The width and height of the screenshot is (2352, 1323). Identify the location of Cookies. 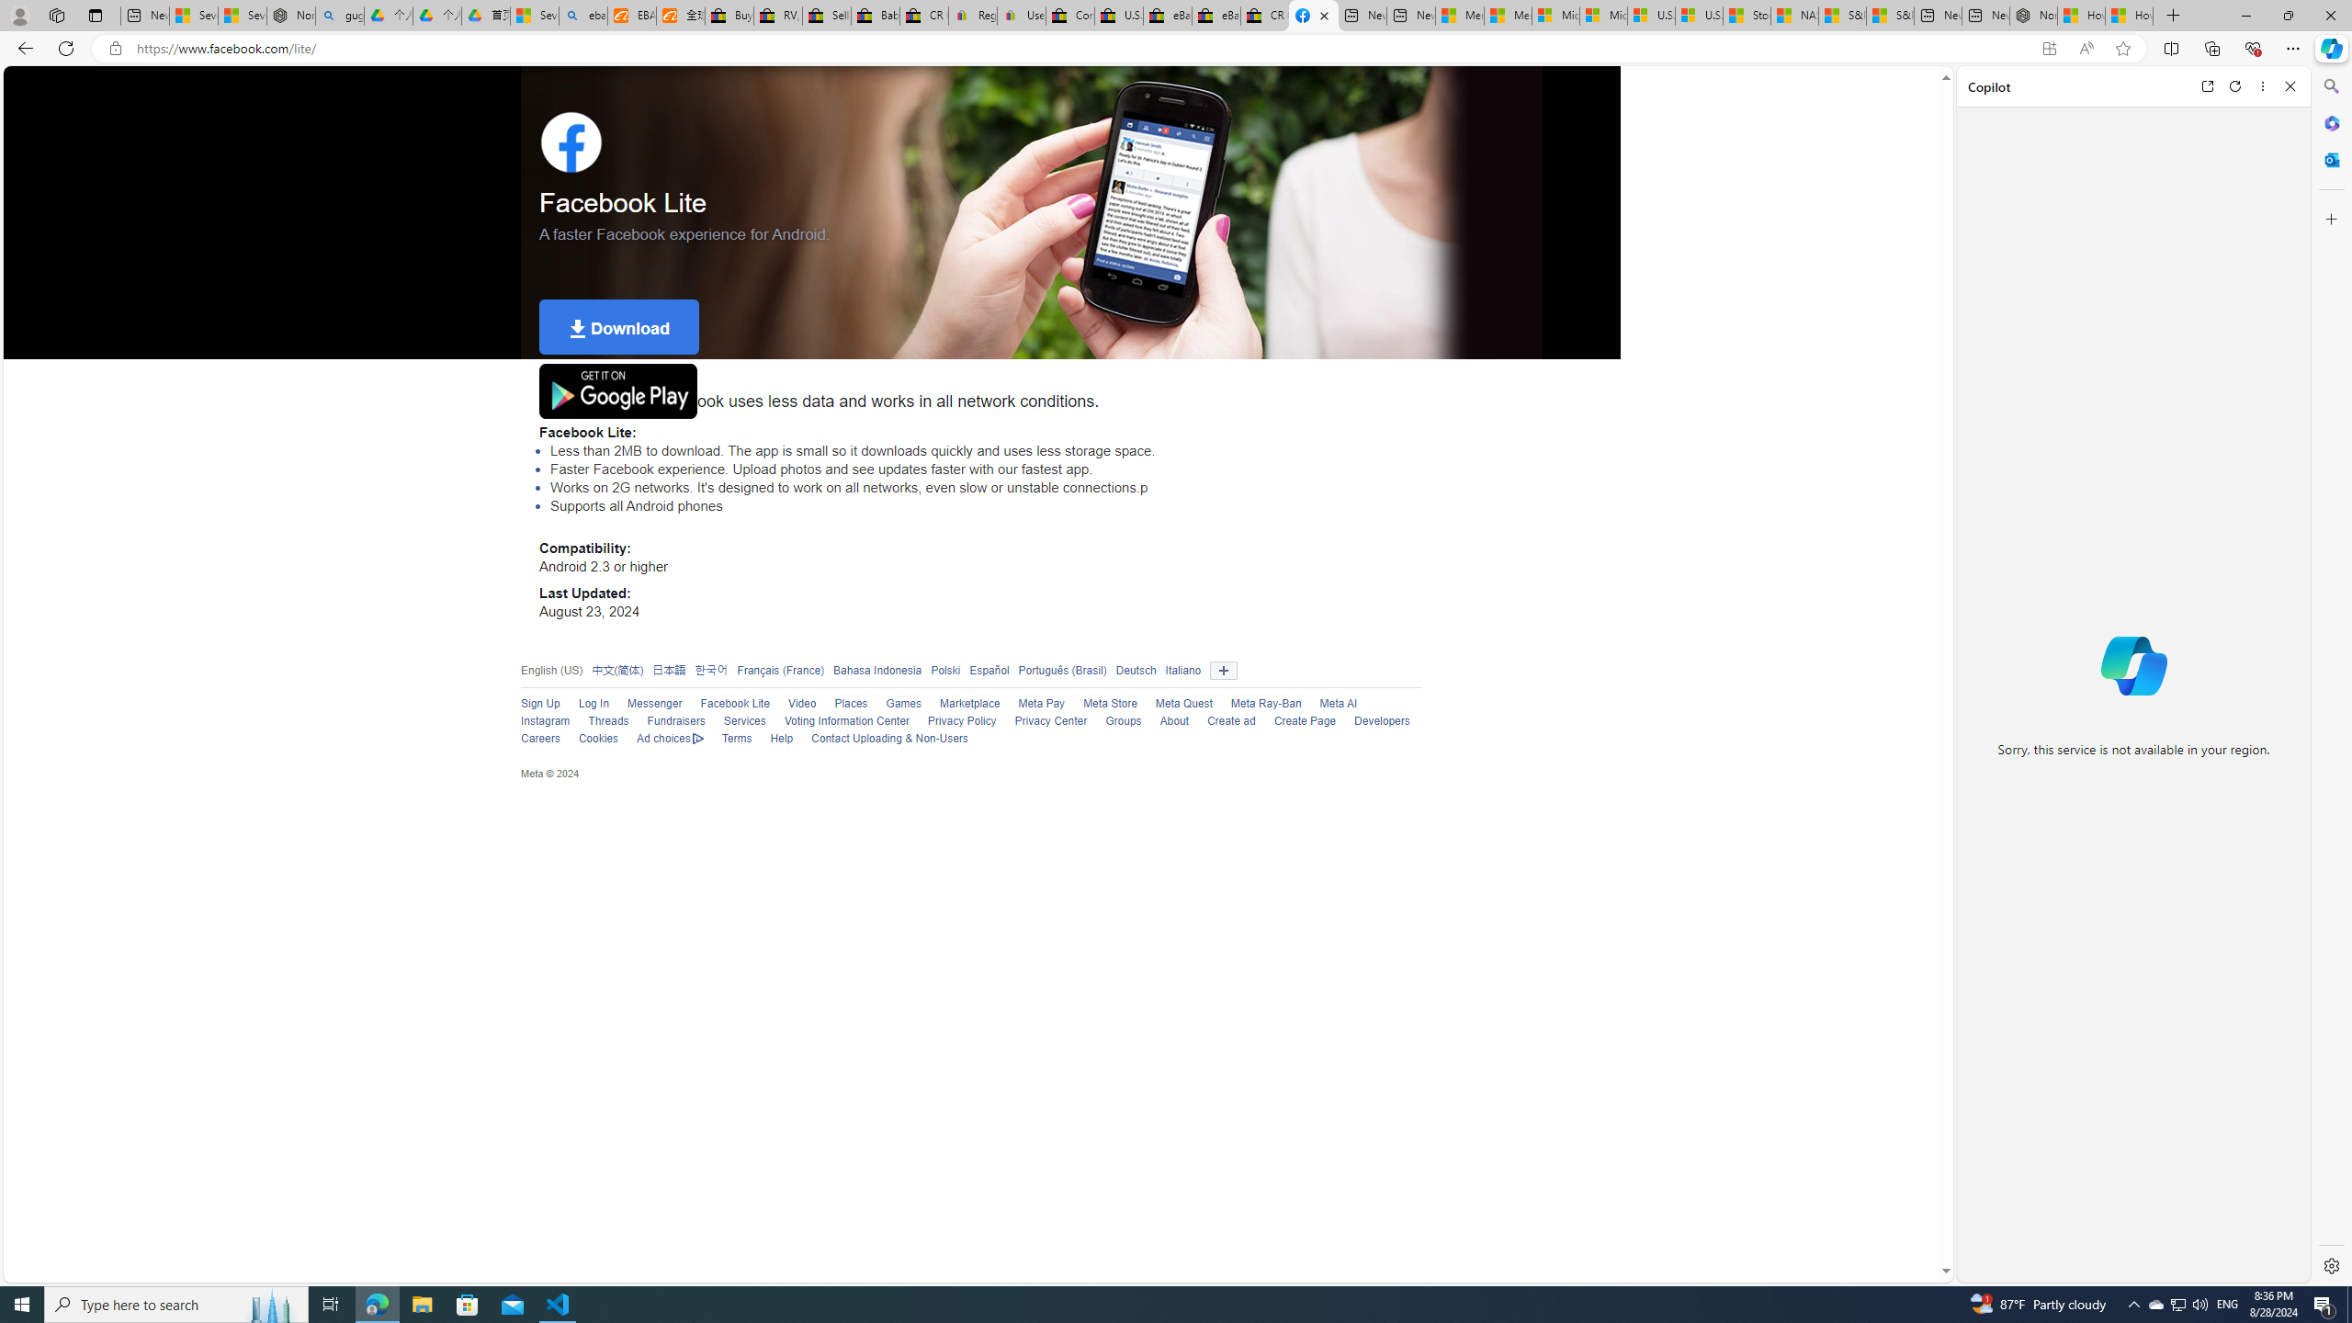
(598, 739).